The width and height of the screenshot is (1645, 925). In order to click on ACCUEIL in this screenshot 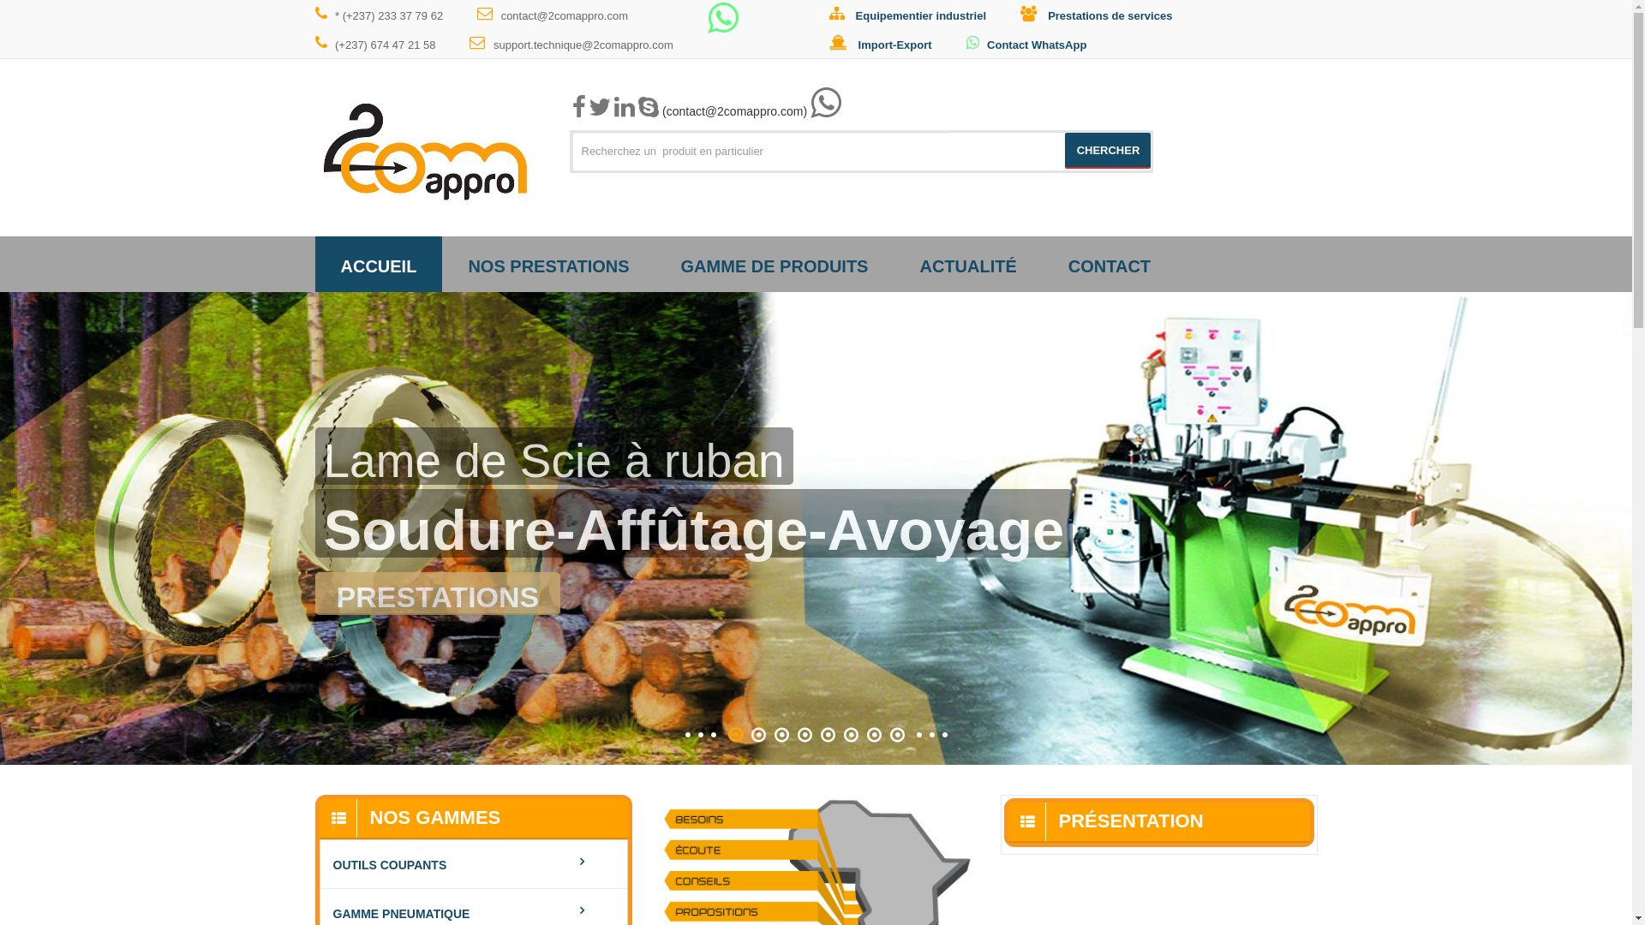, I will do `click(379, 264)`.